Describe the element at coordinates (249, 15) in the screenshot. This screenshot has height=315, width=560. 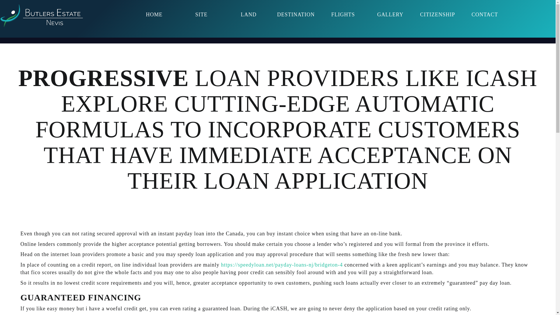
I see `LAND` at that location.